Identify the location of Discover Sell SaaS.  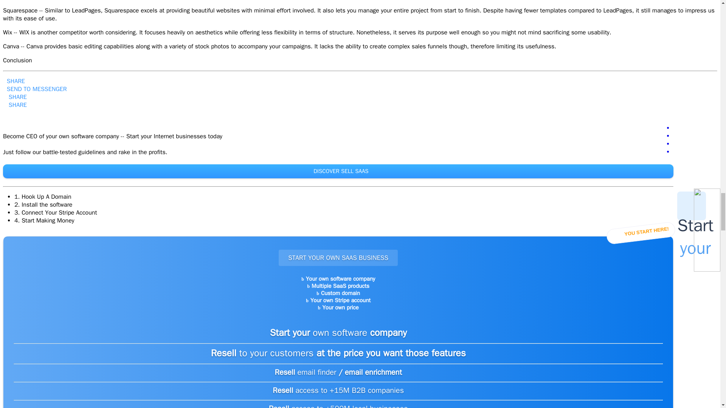
(340, 171).